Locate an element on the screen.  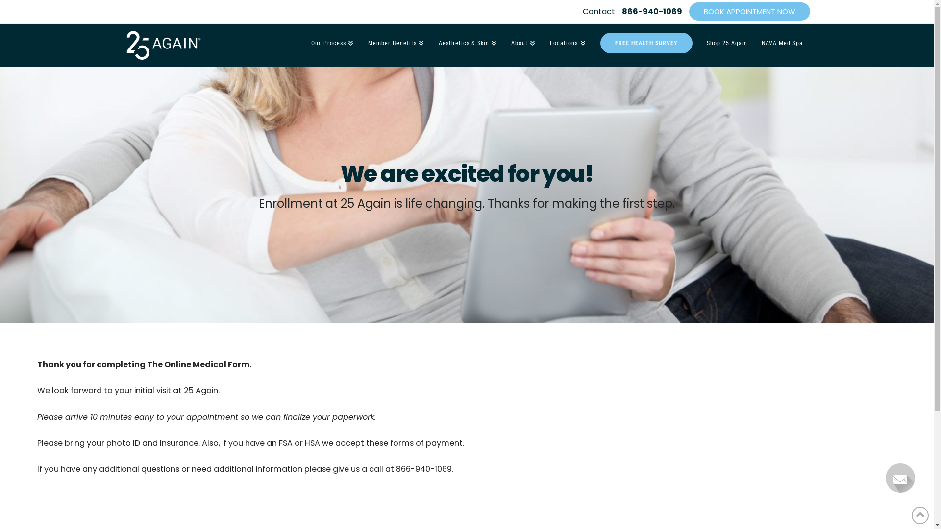
FREE HEALTH SURVEY is located at coordinates (646, 42).